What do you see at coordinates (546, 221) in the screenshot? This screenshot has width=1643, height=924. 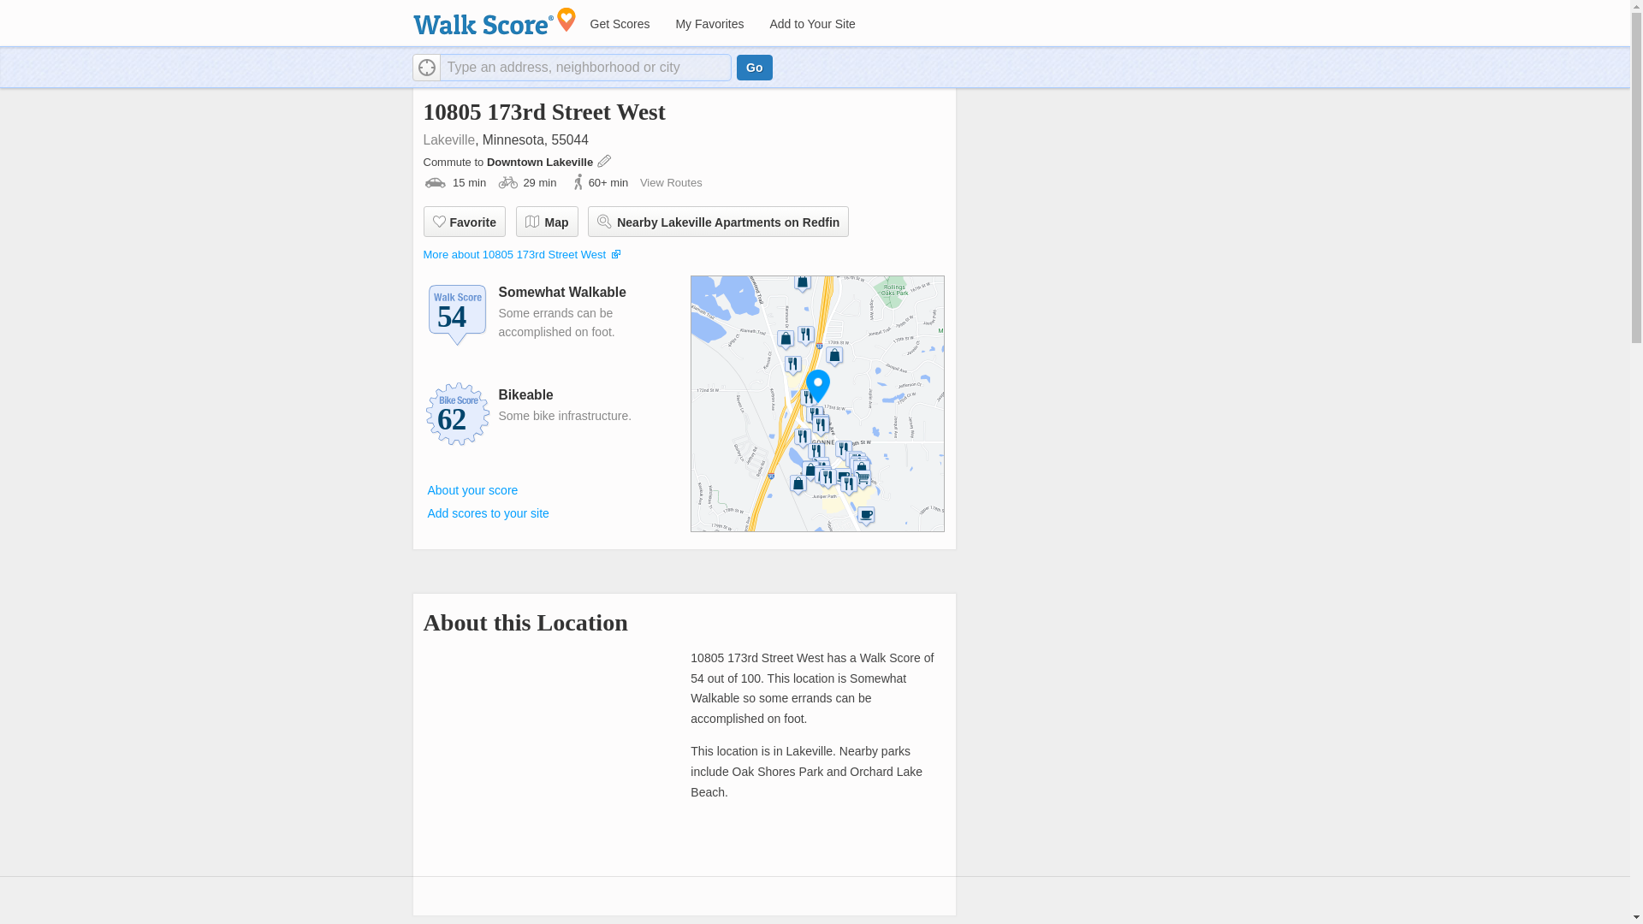 I see `Map` at bounding box center [546, 221].